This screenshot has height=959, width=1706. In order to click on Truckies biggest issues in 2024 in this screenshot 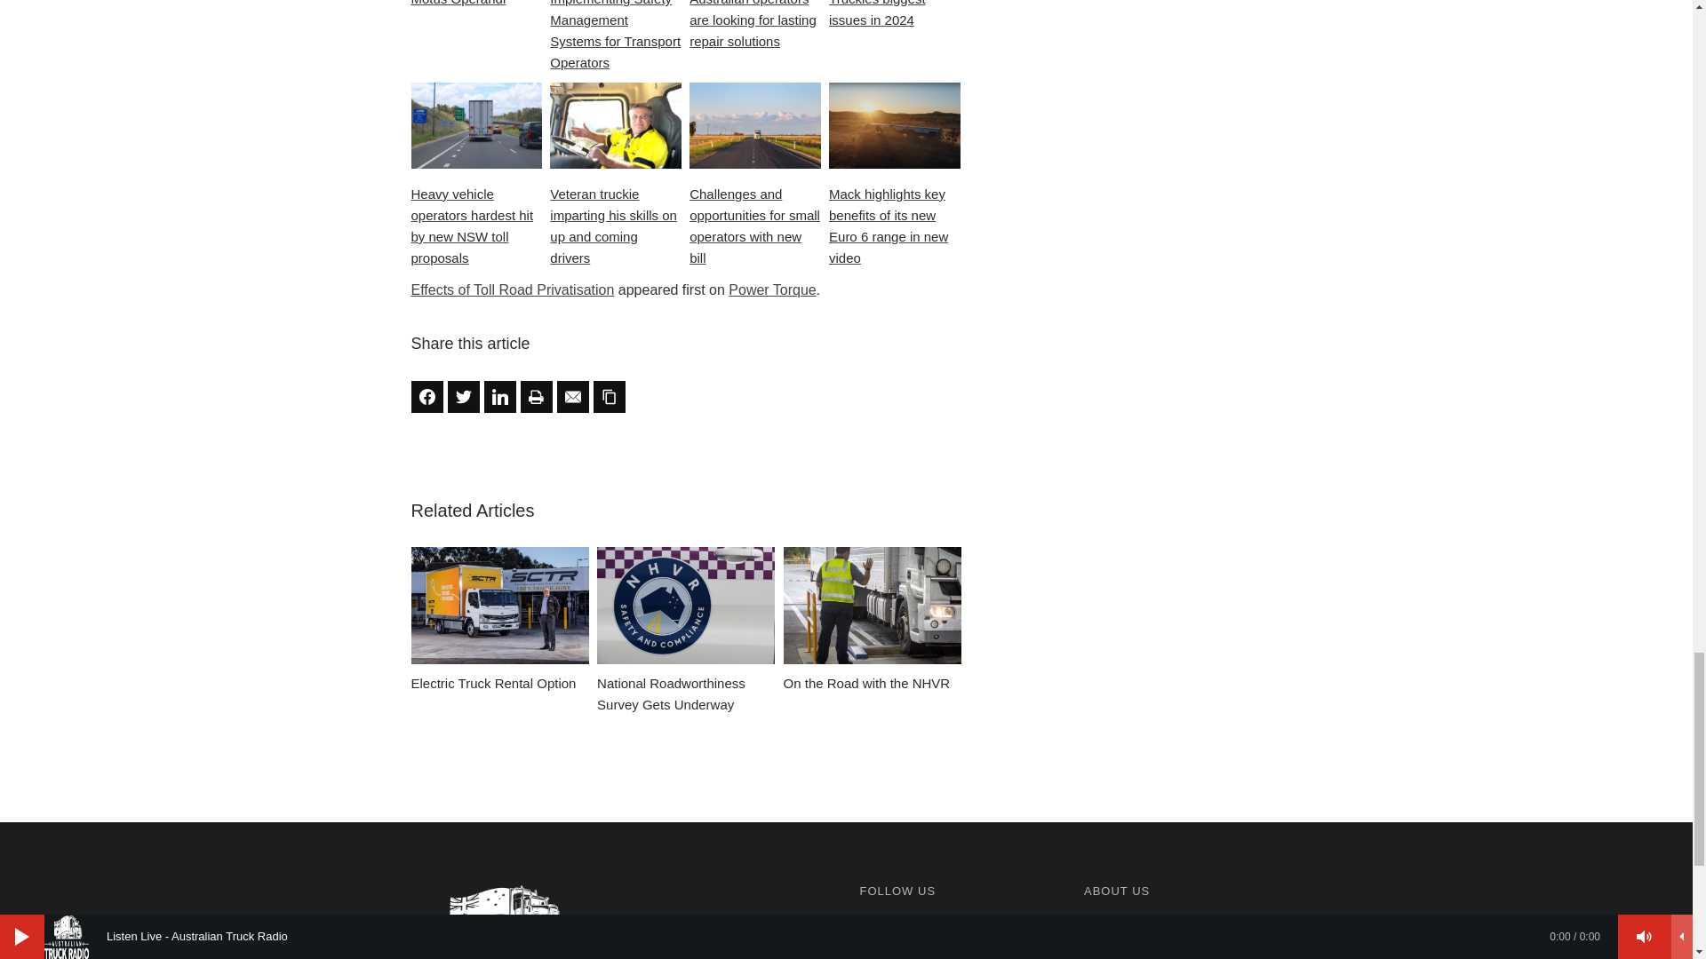, I will do `click(894, 15)`.